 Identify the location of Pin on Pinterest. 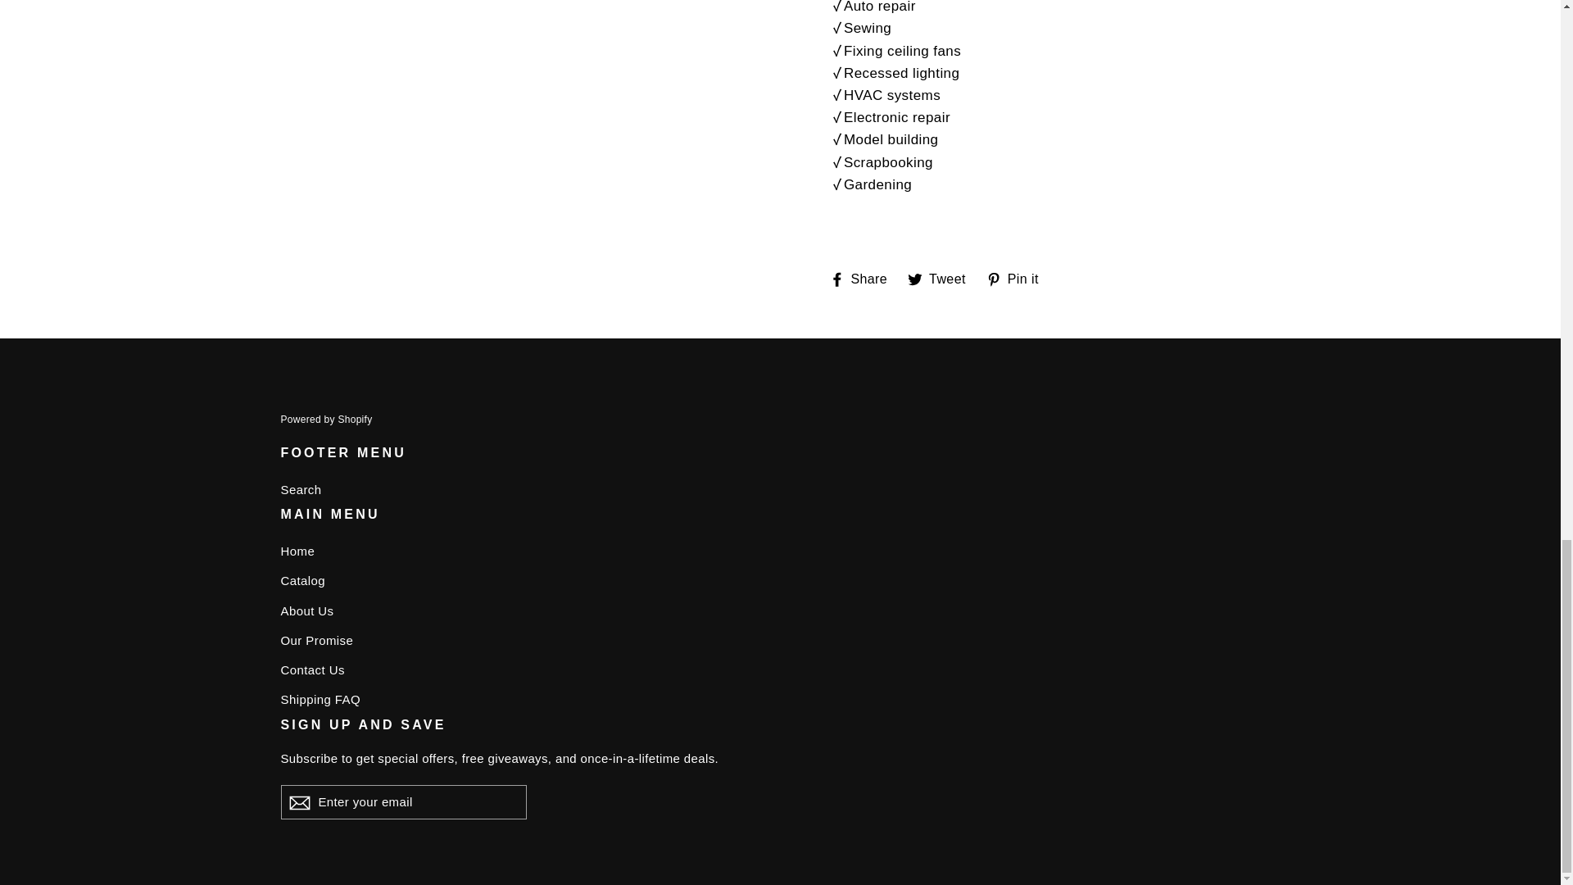
(780, 611).